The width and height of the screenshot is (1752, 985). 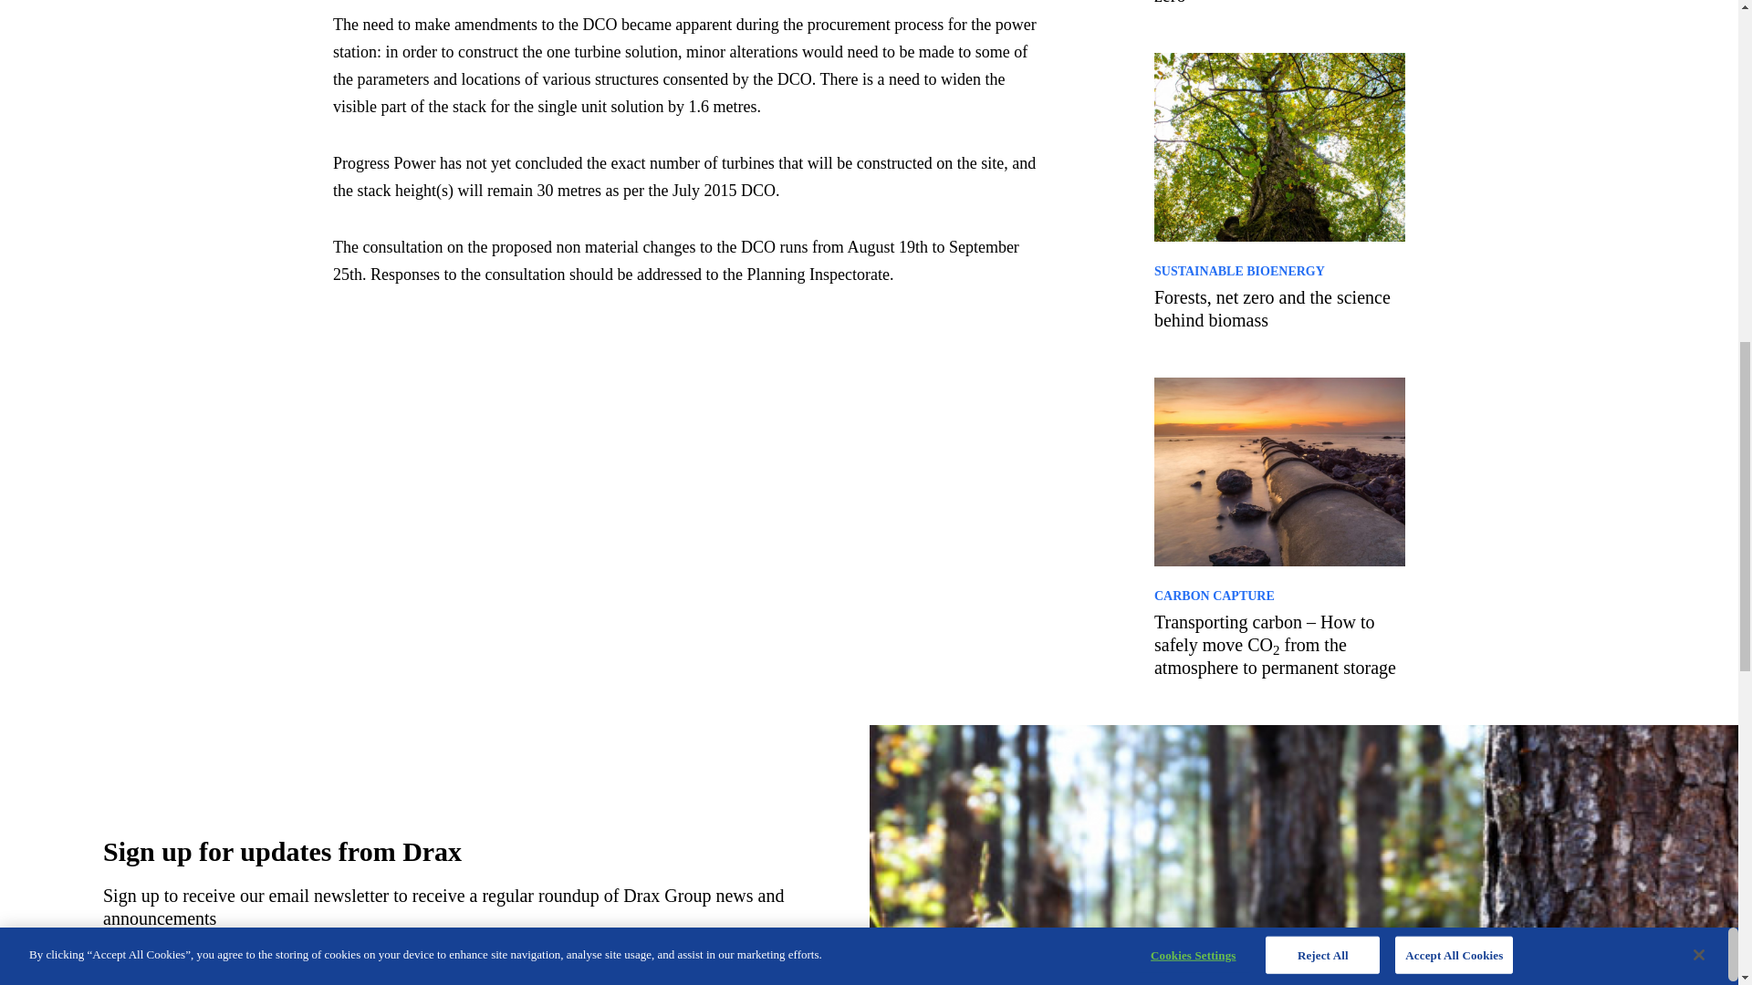 I want to click on Forests, net zero and the science behind biomass, so click(x=1279, y=308).